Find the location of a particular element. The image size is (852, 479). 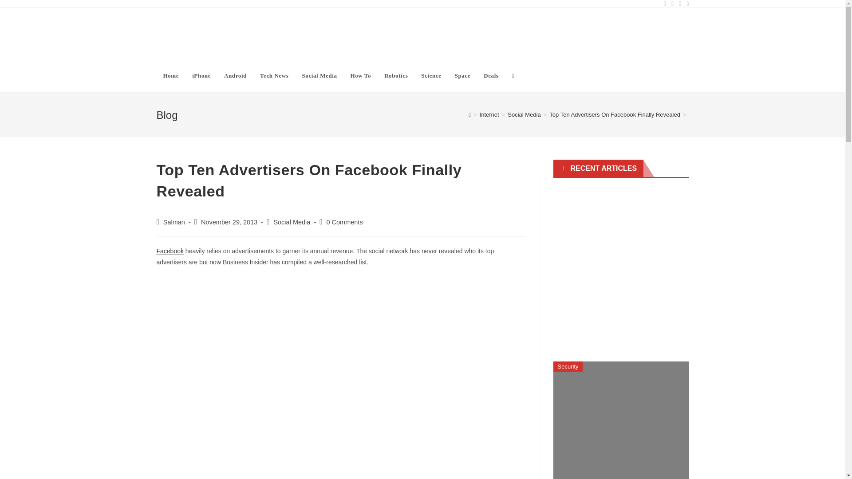

Posts by Salman is located at coordinates (174, 222).